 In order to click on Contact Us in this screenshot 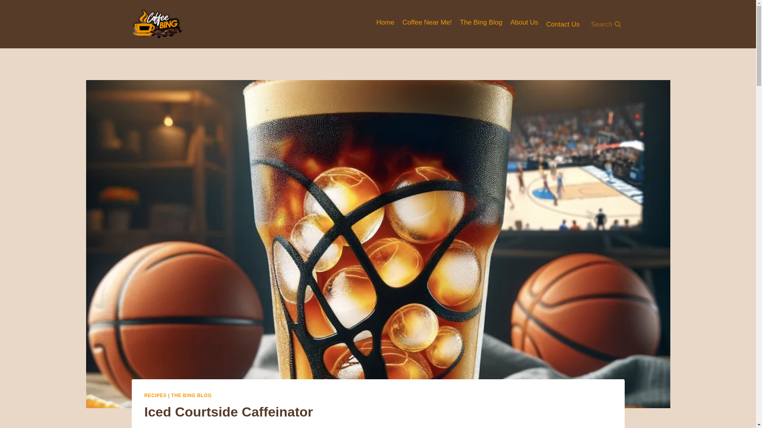, I will do `click(563, 24)`.